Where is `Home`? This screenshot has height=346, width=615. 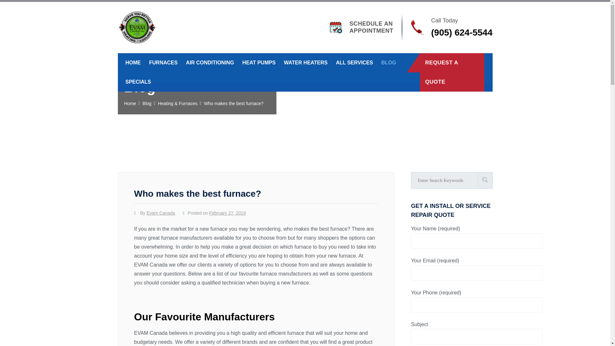 Home is located at coordinates (209, 62).